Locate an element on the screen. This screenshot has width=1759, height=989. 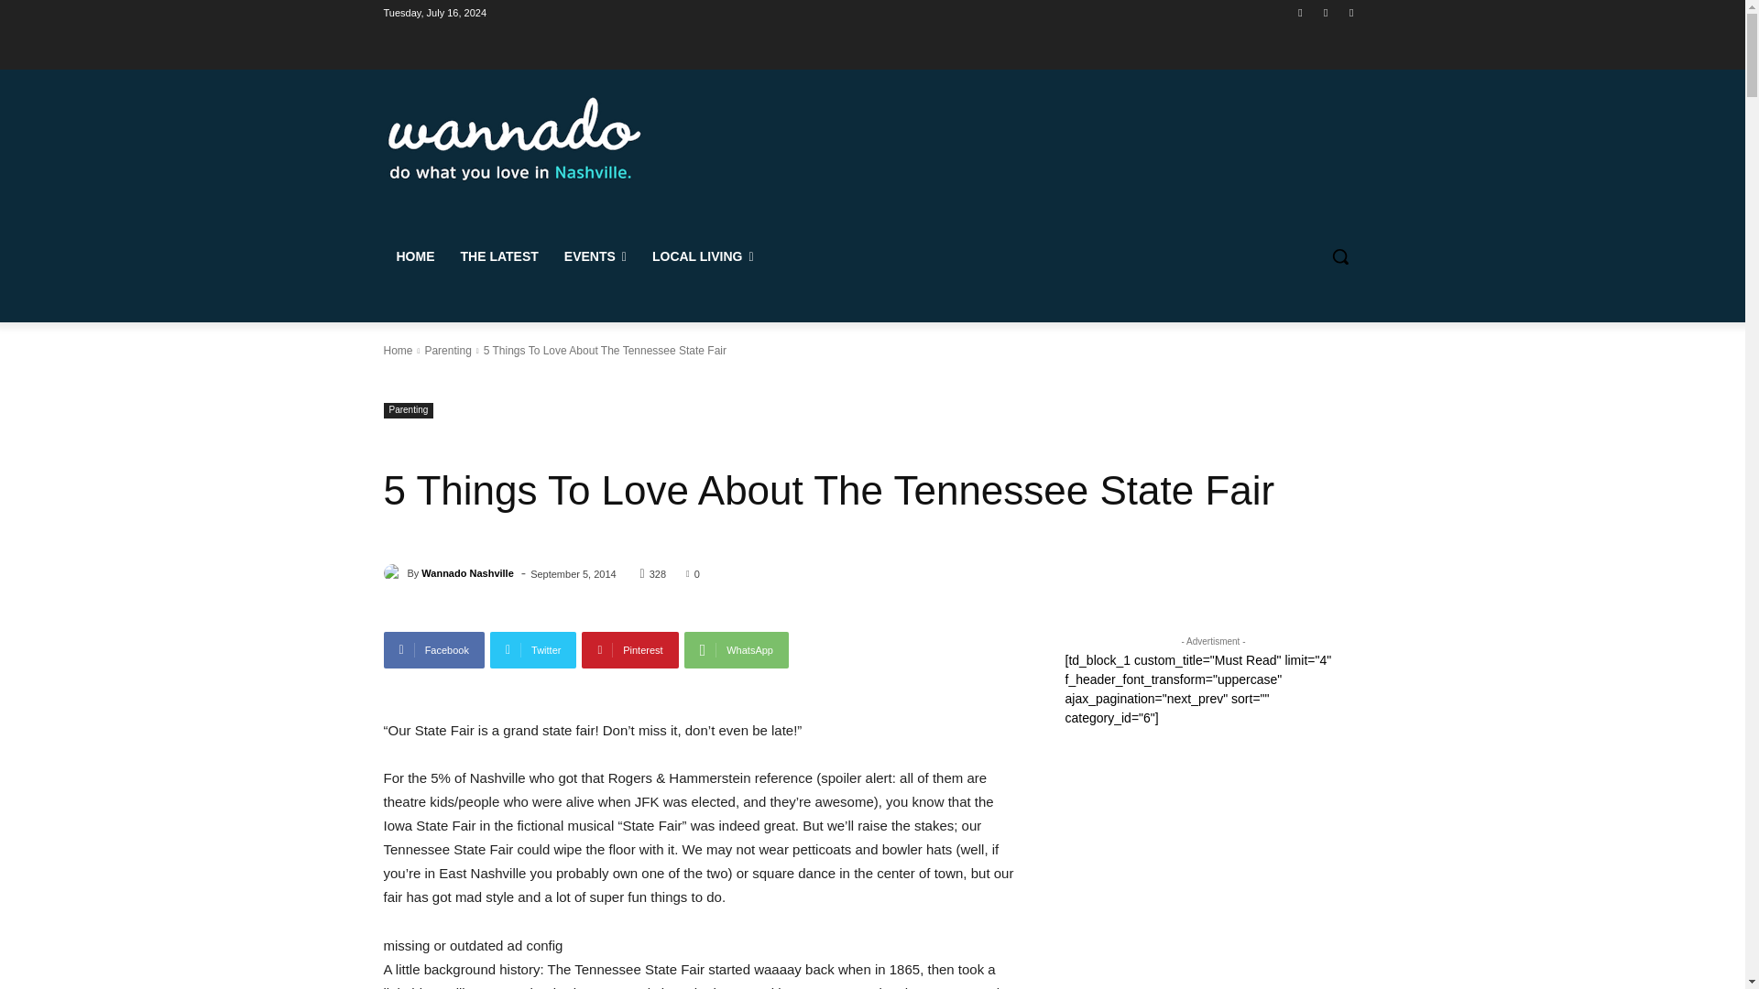
Twitter is located at coordinates (533, 650).